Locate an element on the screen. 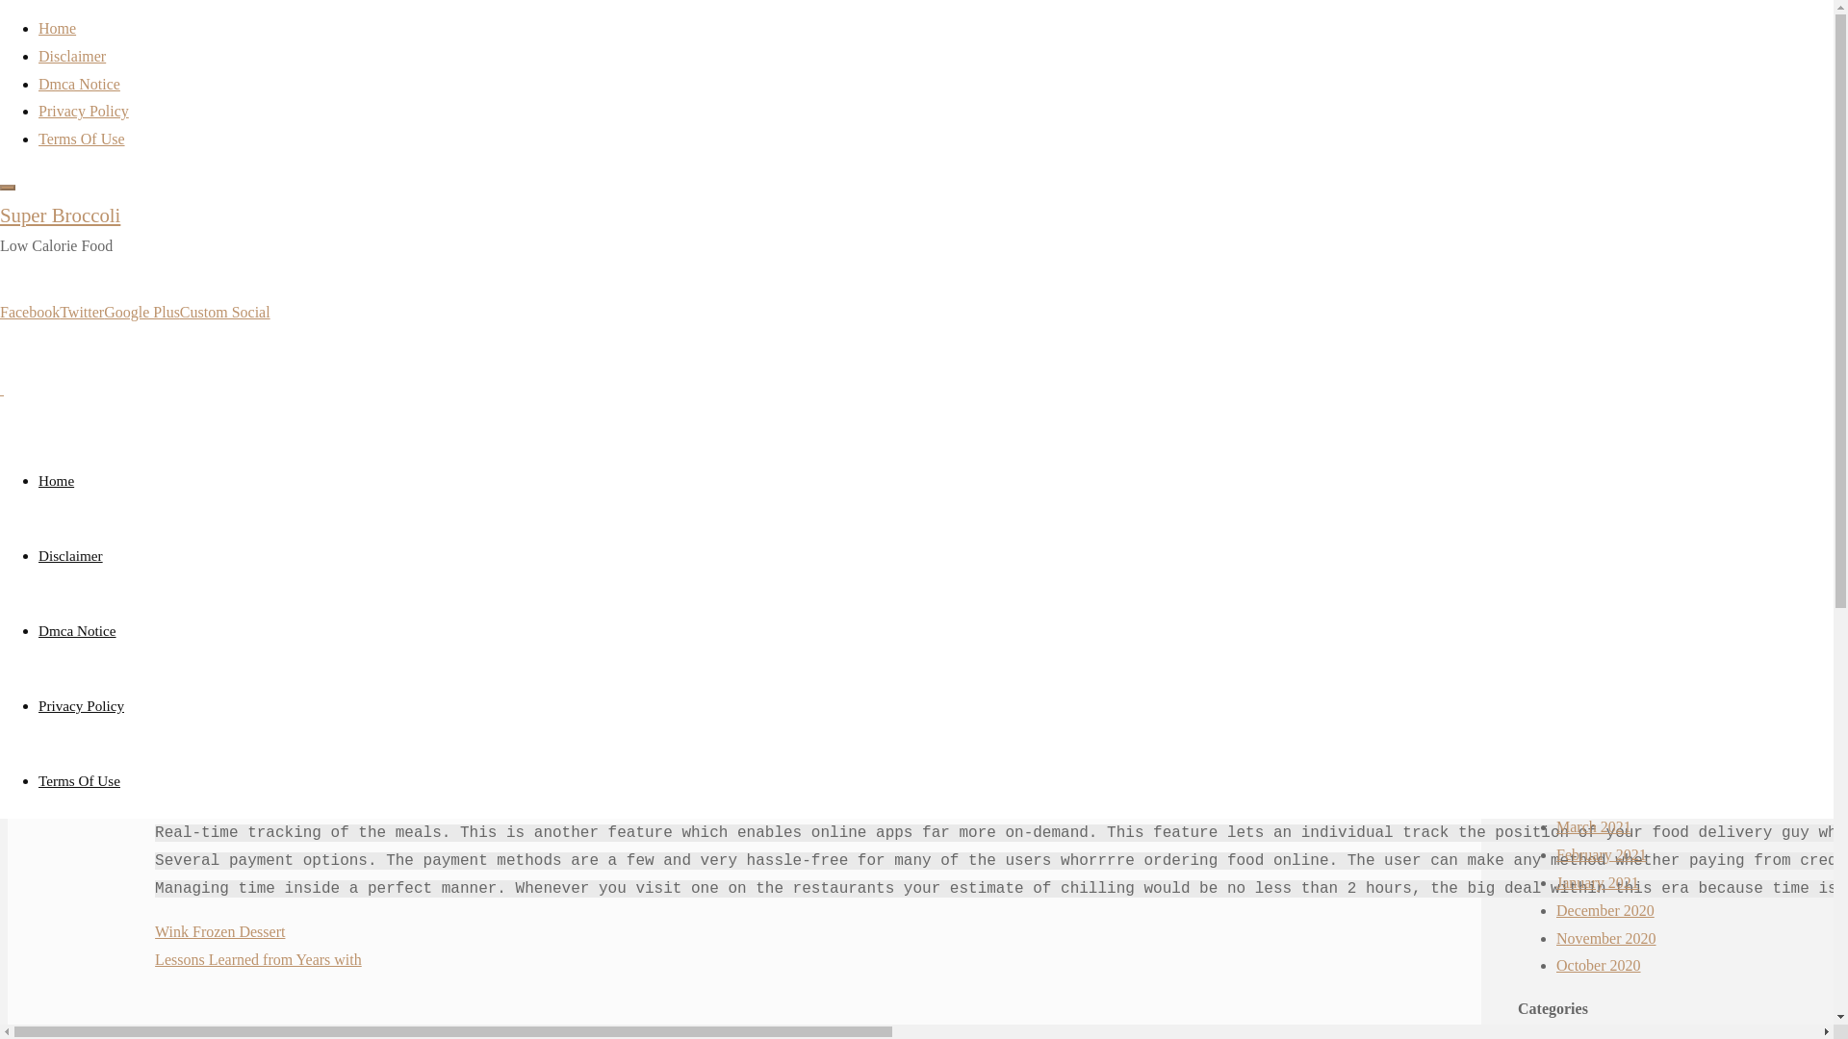  Healthy Eating is located at coordinates (1655, 519).